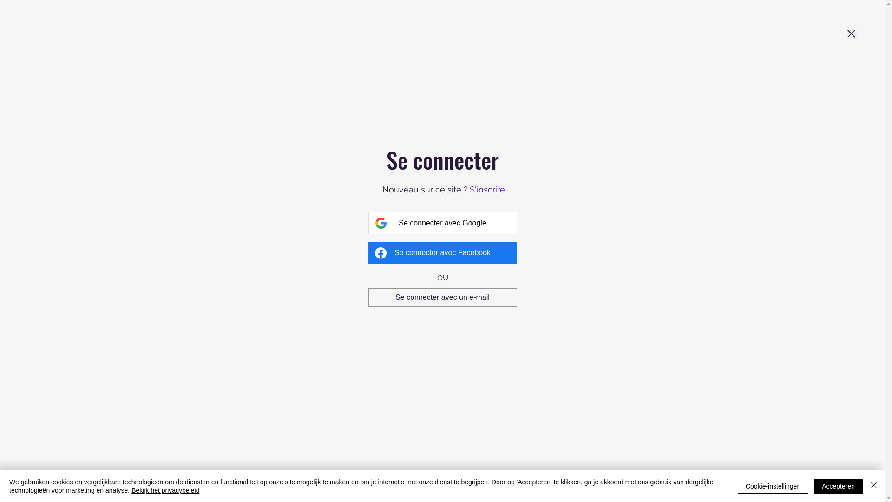  What do you see at coordinates (442, 253) in the screenshot?
I see `Se connecter avec Facebook` at bounding box center [442, 253].